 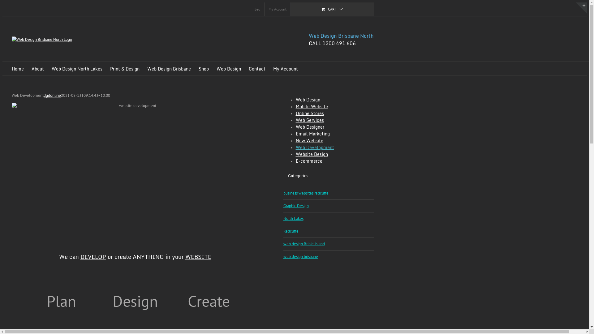 I want to click on New Website, so click(x=309, y=140).